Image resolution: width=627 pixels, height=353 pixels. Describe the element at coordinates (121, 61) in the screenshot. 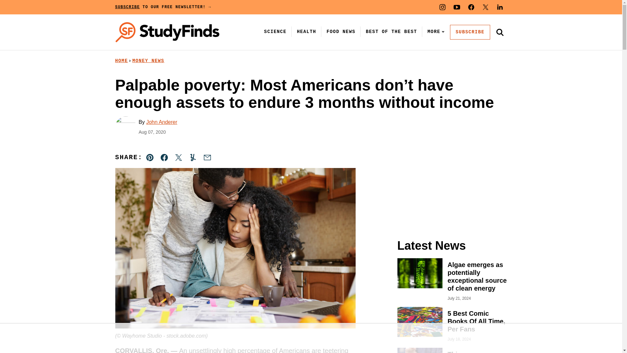

I see `HOME` at that location.